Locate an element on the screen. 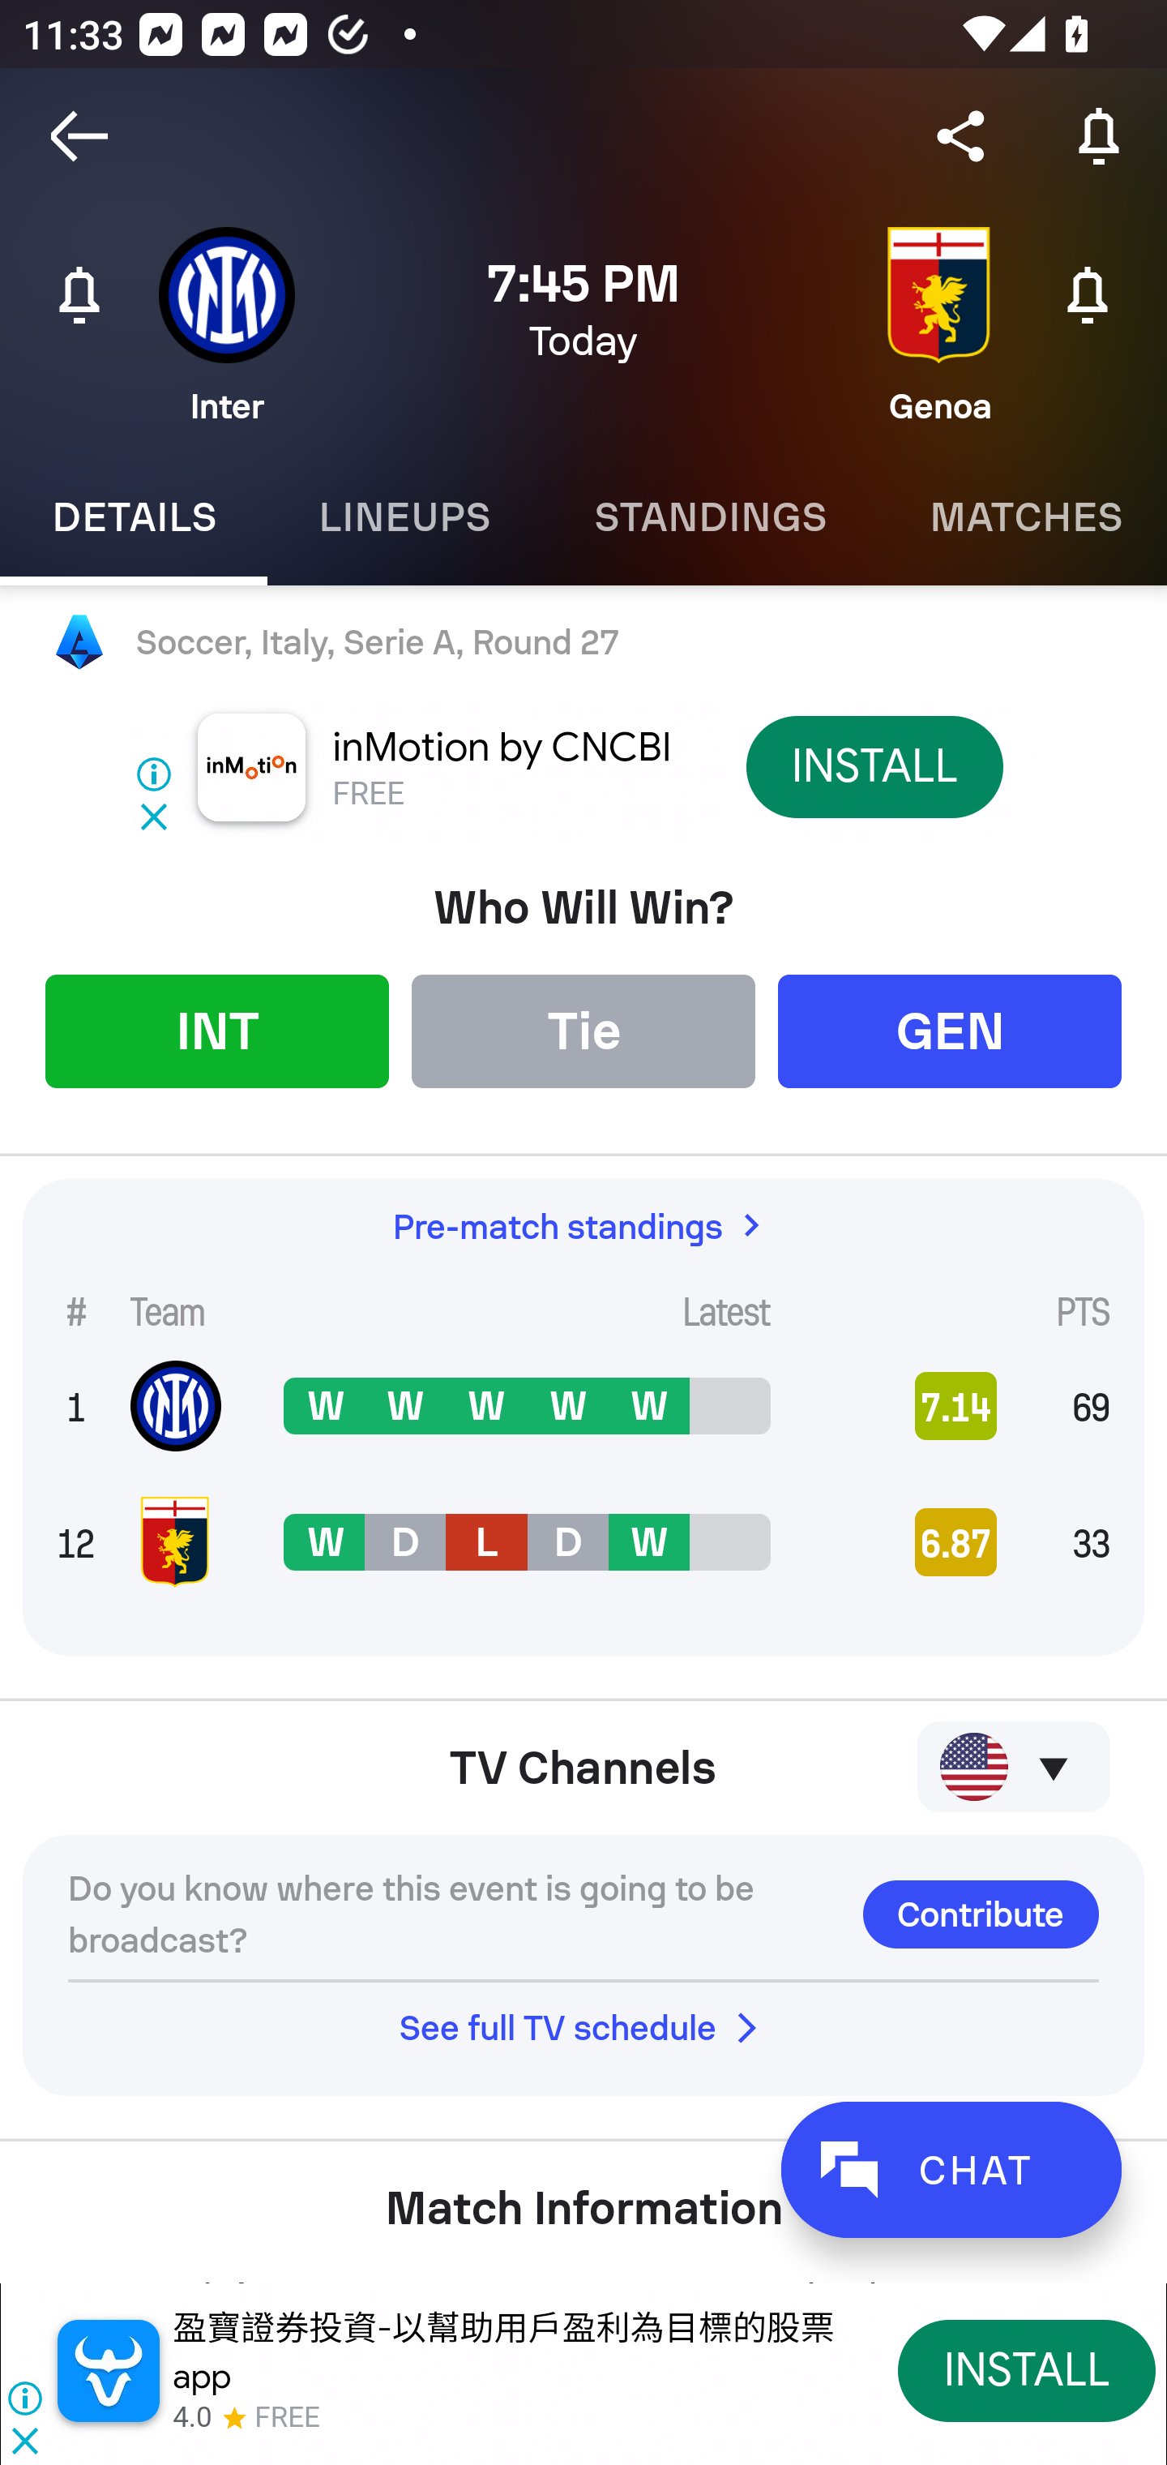  Standings STANDINGS is located at coordinates (710, 517).